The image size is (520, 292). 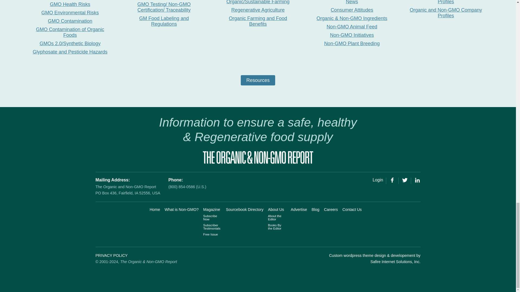 I want to click on Sourcebook Directory, so click(x=244, y=209).